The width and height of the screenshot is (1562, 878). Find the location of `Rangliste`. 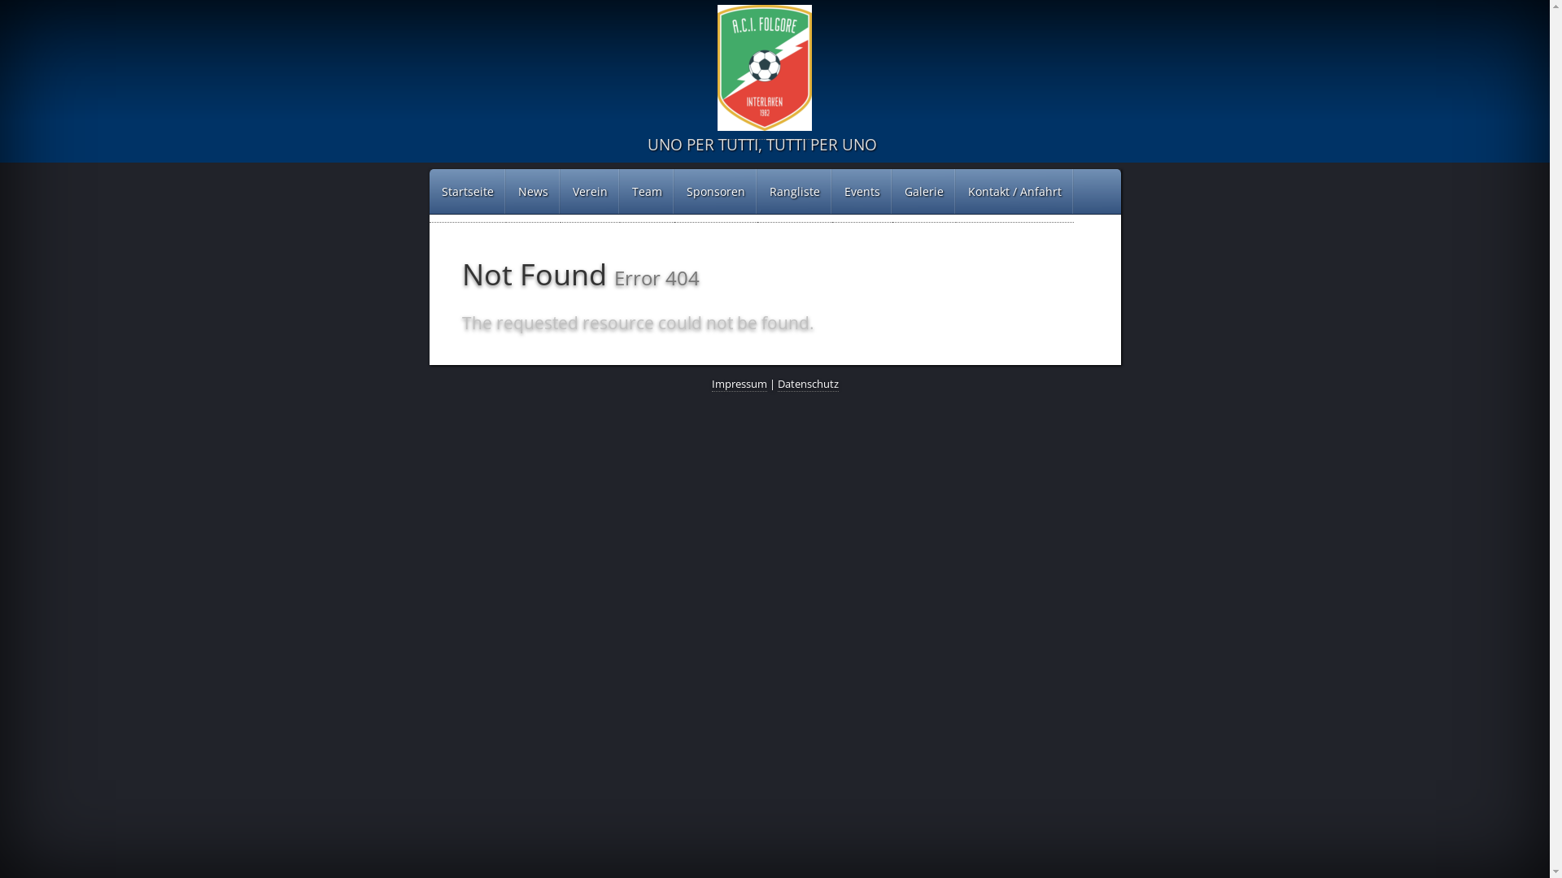

Rangliste is located at coordinates (794, 196).